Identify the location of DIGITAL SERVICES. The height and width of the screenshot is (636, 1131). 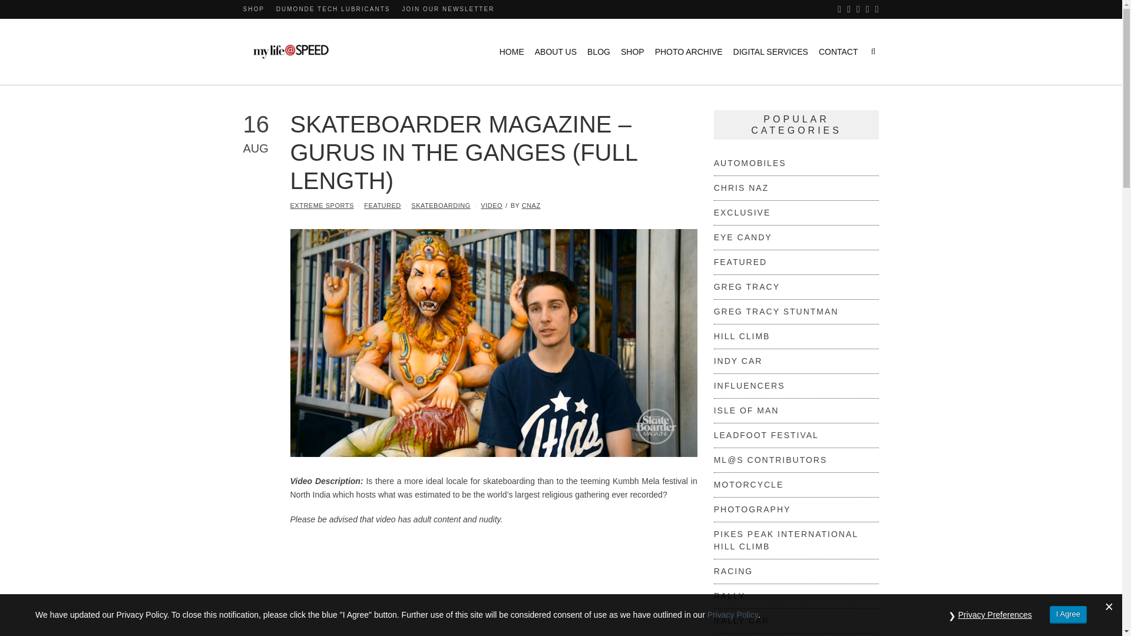
(770, 52).